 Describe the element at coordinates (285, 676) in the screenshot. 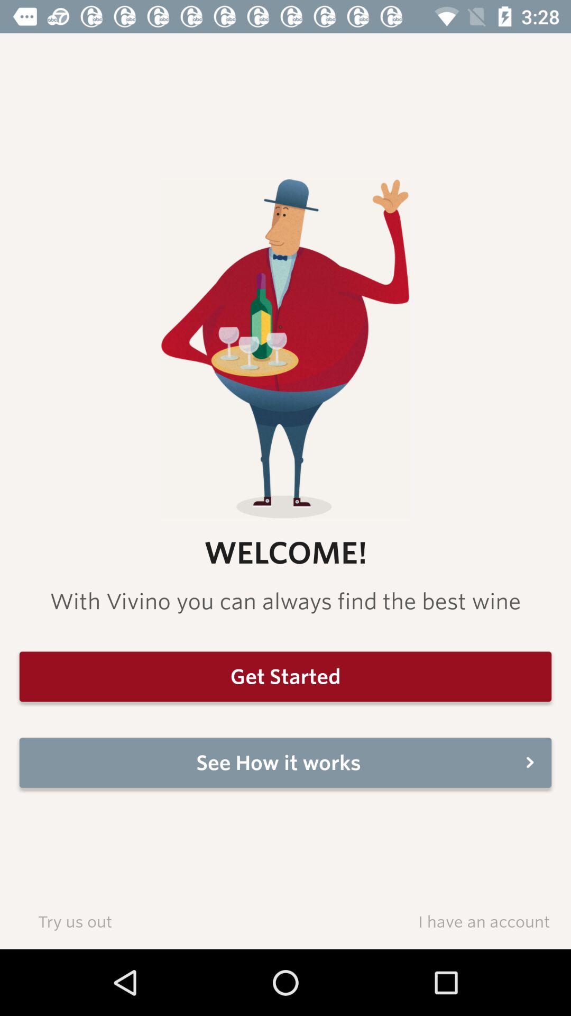

I see `flip until the get started` at that location.